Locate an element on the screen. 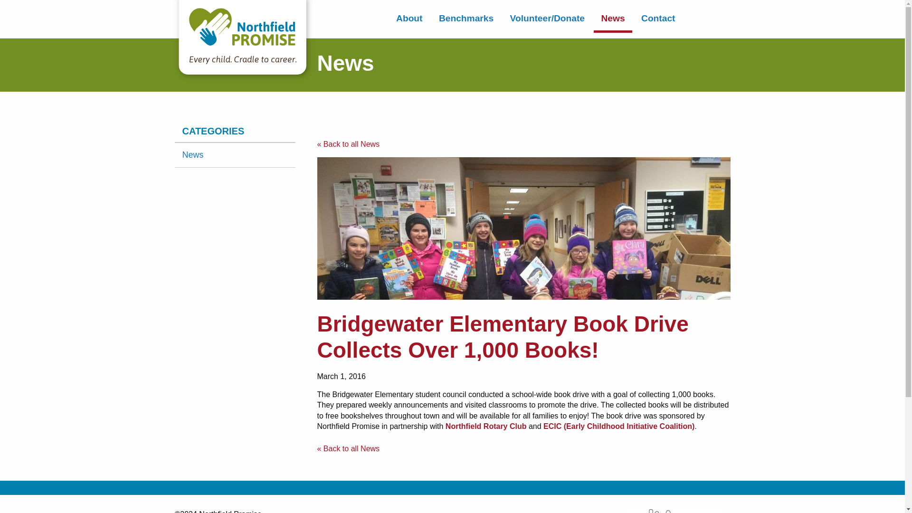 The image size is (912, 513). Benchmarks is located at coordinates (466, 18).